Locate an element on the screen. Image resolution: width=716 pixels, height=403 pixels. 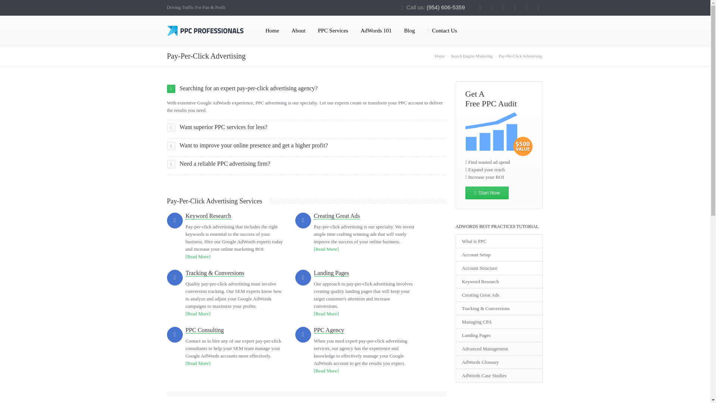
PPC Services is located at coordinates (333, 31).